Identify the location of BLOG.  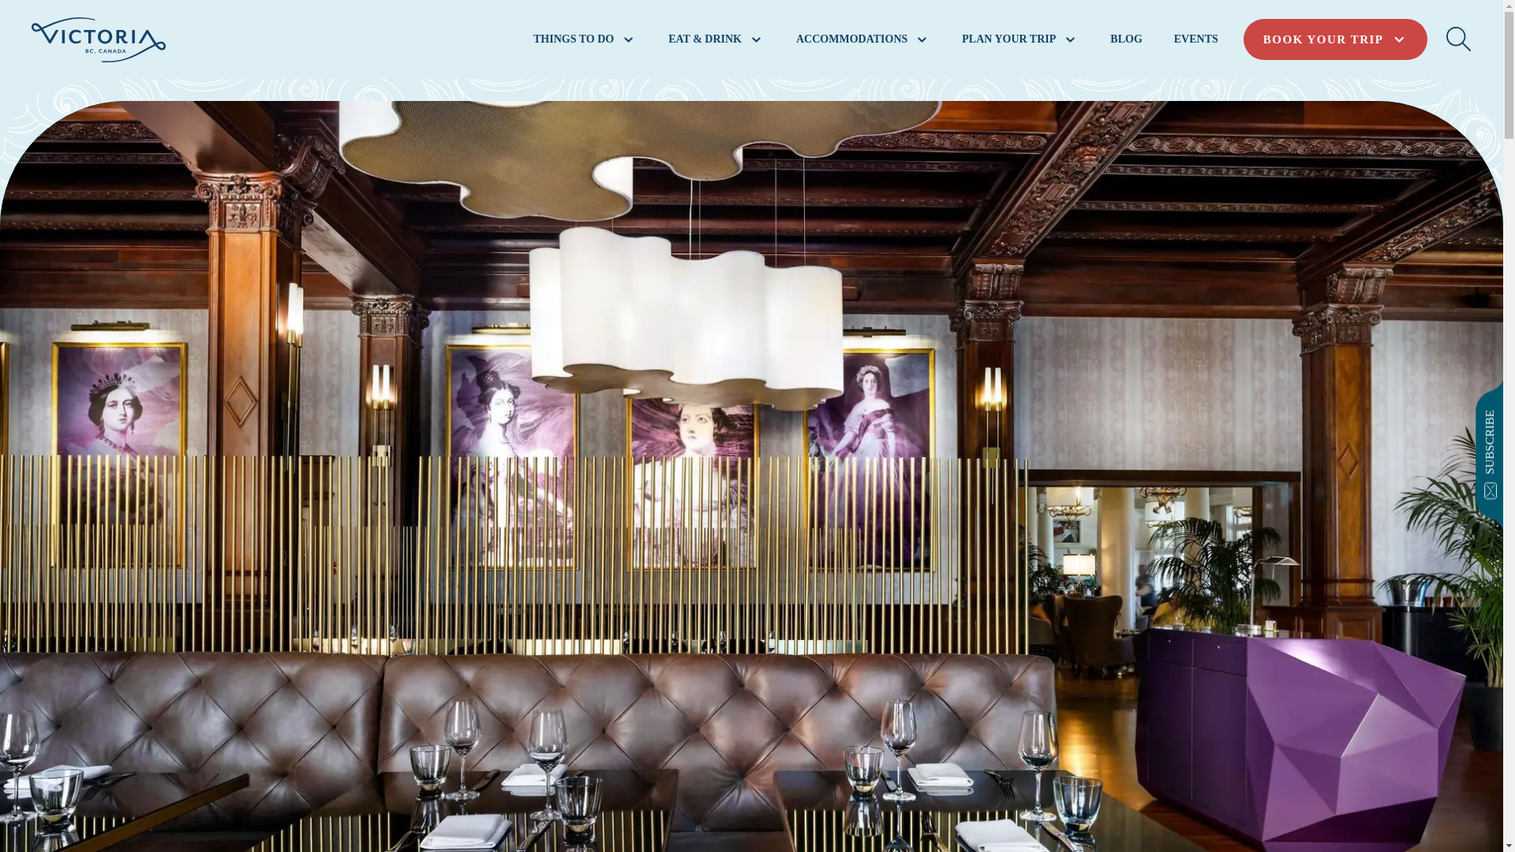
(1126, 39).